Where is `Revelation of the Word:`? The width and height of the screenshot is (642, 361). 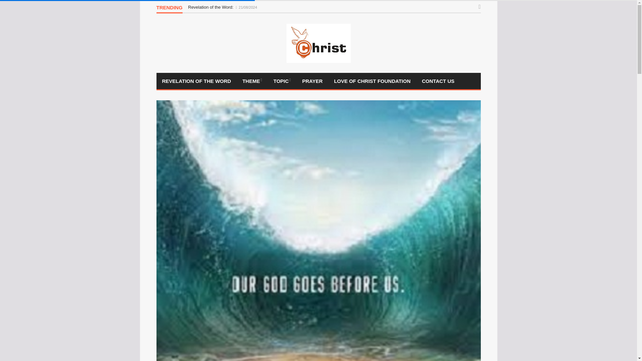 Revelation of the Word: is located at coordinates (211, 7).